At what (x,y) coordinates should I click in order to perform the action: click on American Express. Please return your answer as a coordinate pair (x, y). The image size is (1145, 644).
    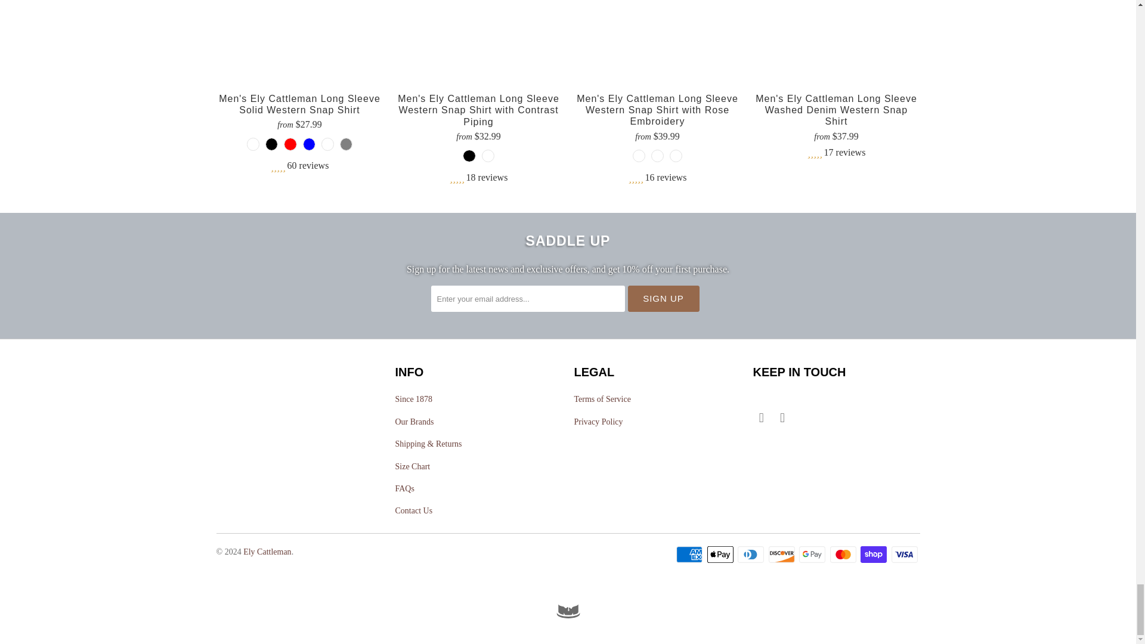
    Looking at the image, I should click on (691, 555).